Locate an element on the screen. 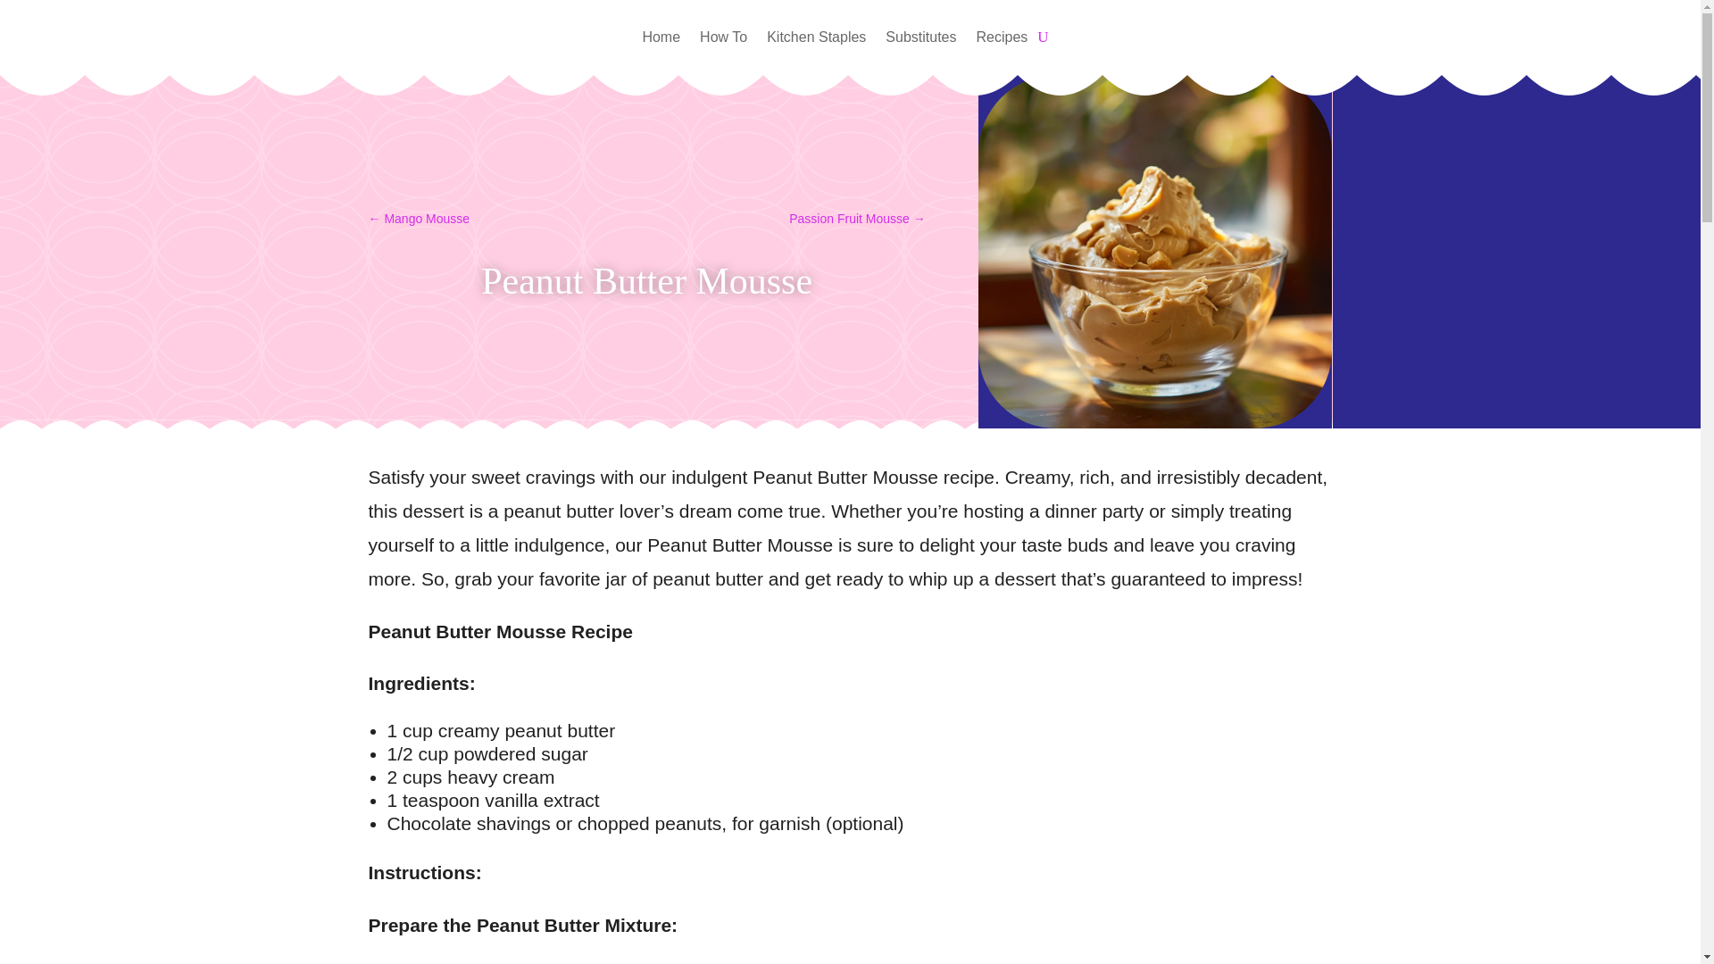 This screenshot has width=1714, height=964. peanutbutter custard is located at coordinates (1155, 252).